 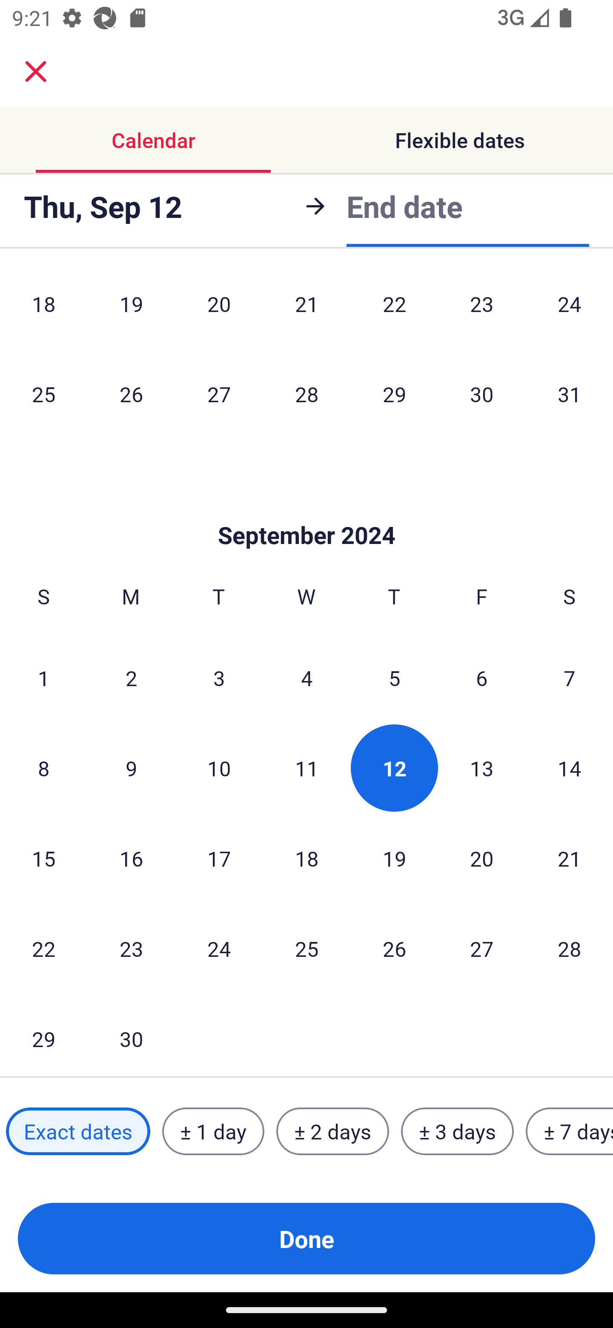 What do you see at coordinates (482, 858) in the screenshot?
I see `20 Friday, September 20, 2024` at bounding box center [482, 858].